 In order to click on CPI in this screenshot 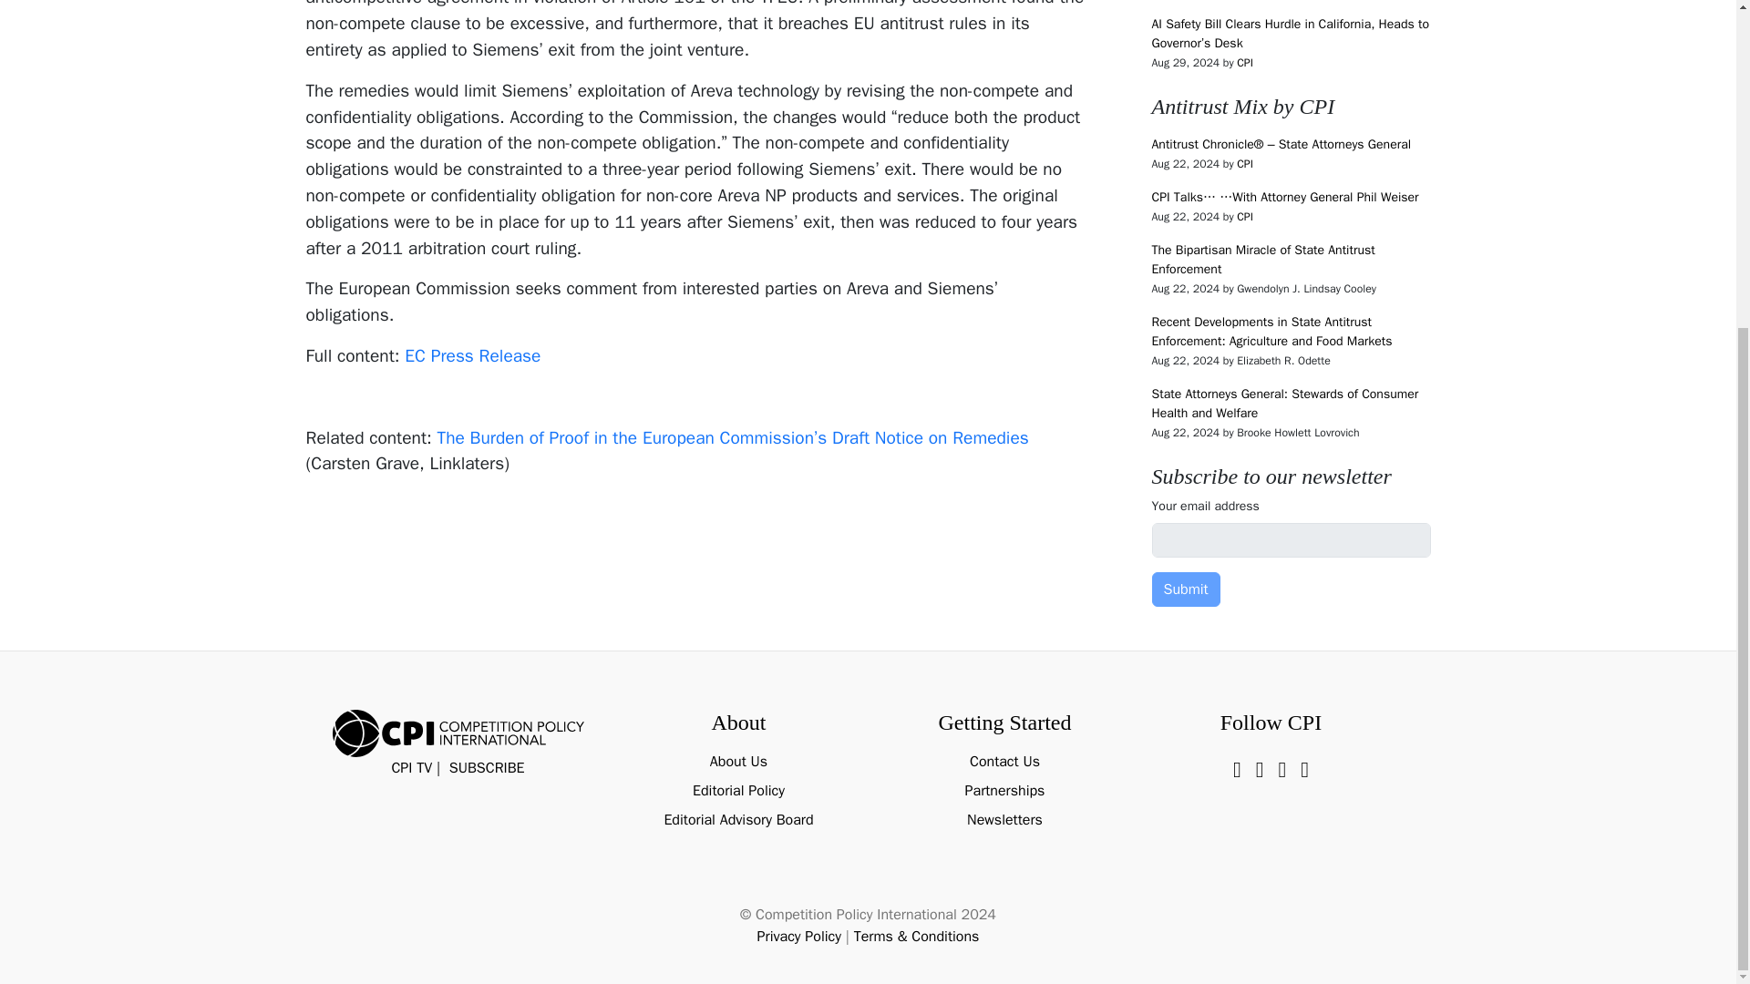, I will do `click(1245, 217)`.